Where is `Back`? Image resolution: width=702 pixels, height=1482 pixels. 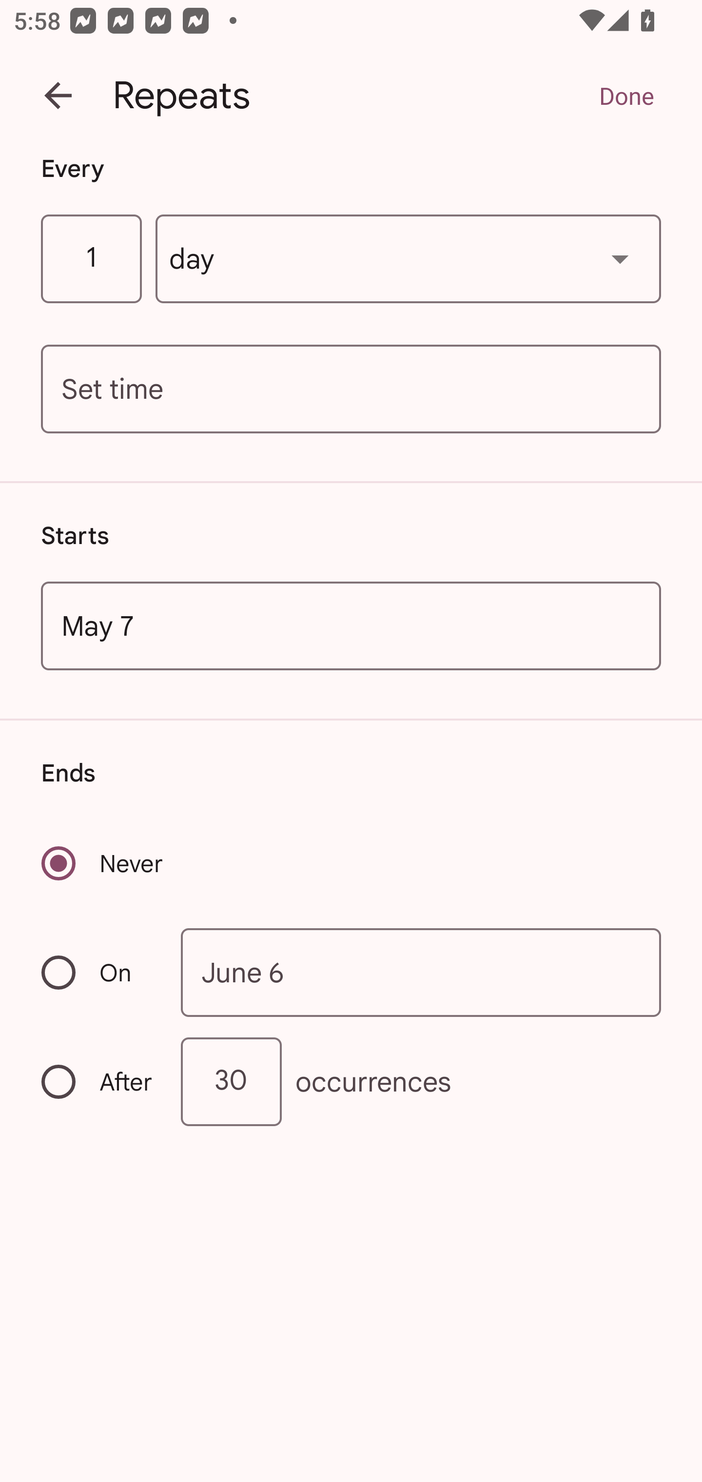 Back is located at coordinates (58, 96).